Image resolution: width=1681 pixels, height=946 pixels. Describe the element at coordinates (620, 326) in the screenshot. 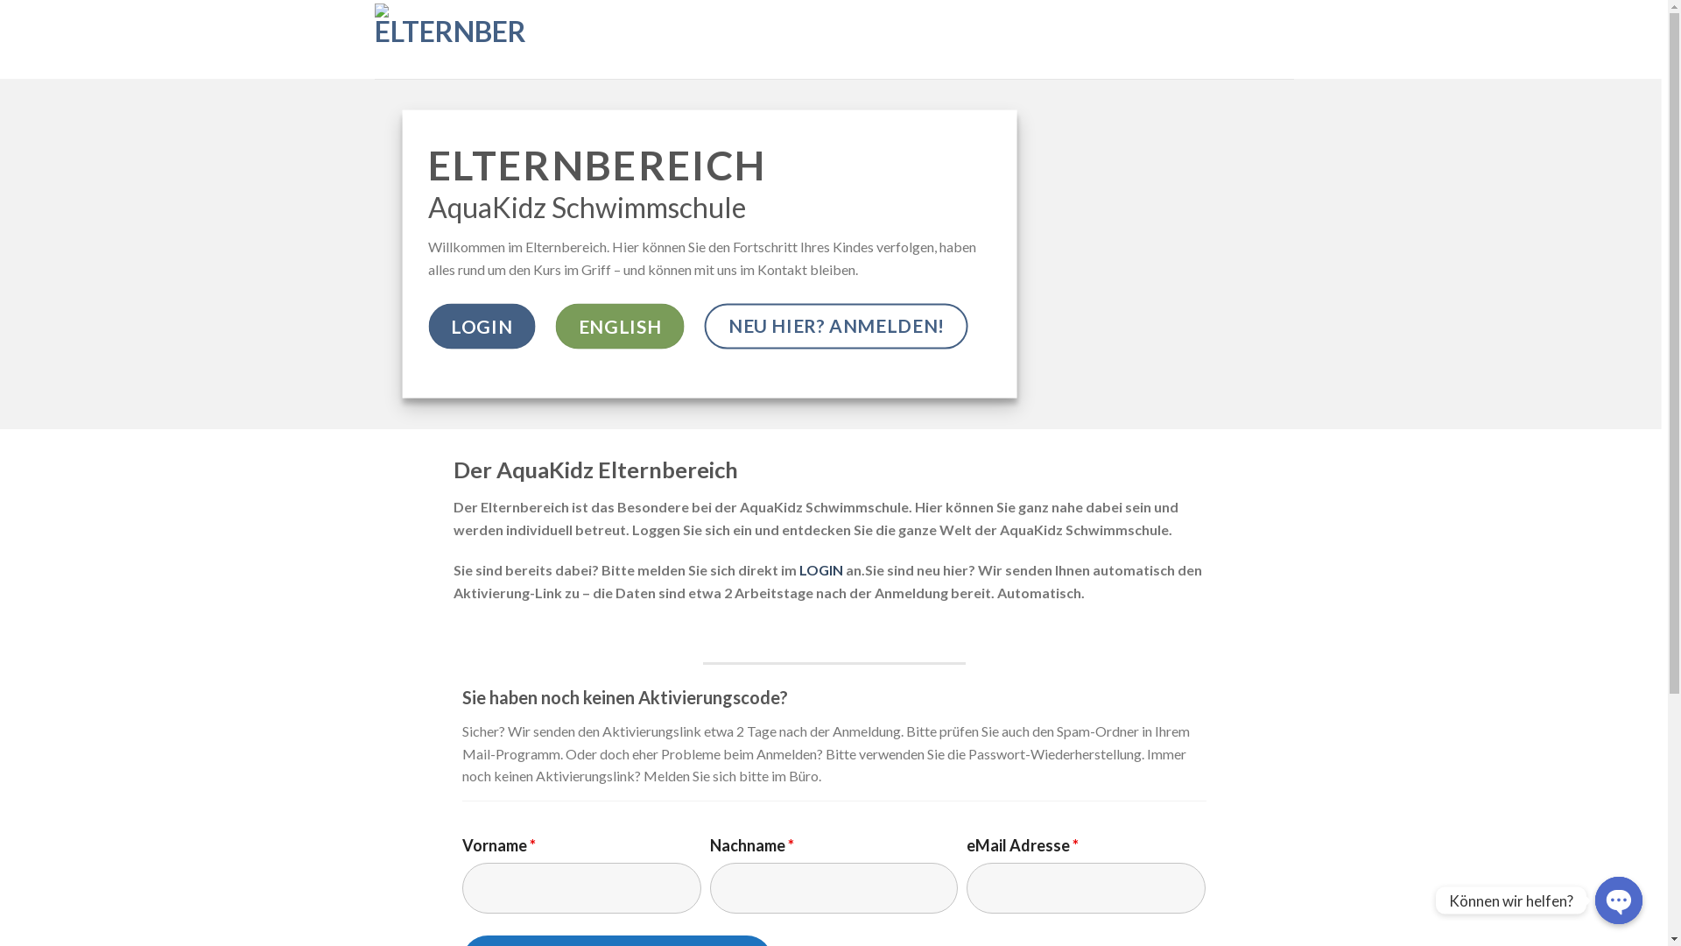

I see `ENGLISH` at that location.